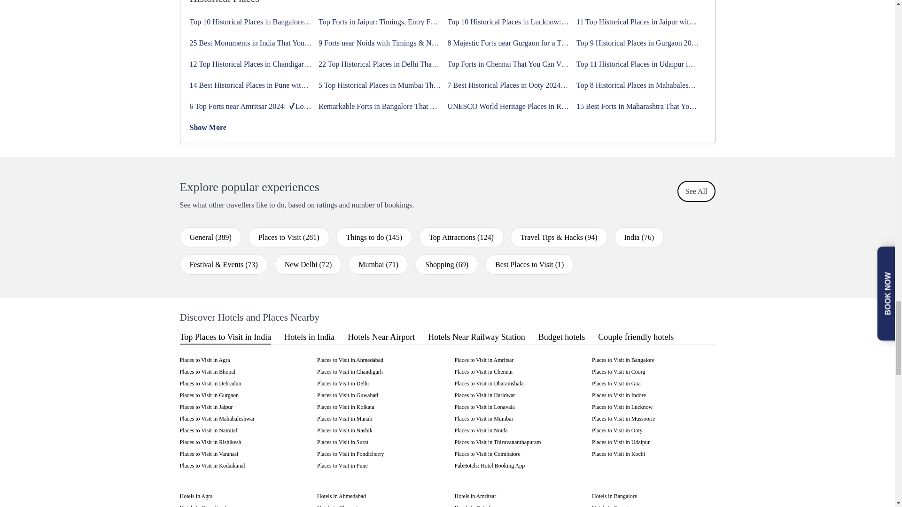 The width and height of the screenshot is (902, 507). Describe the element at coordinates (348, 395) in the screenshot. I see `Best Places to Visit in Guwahati` at that location.